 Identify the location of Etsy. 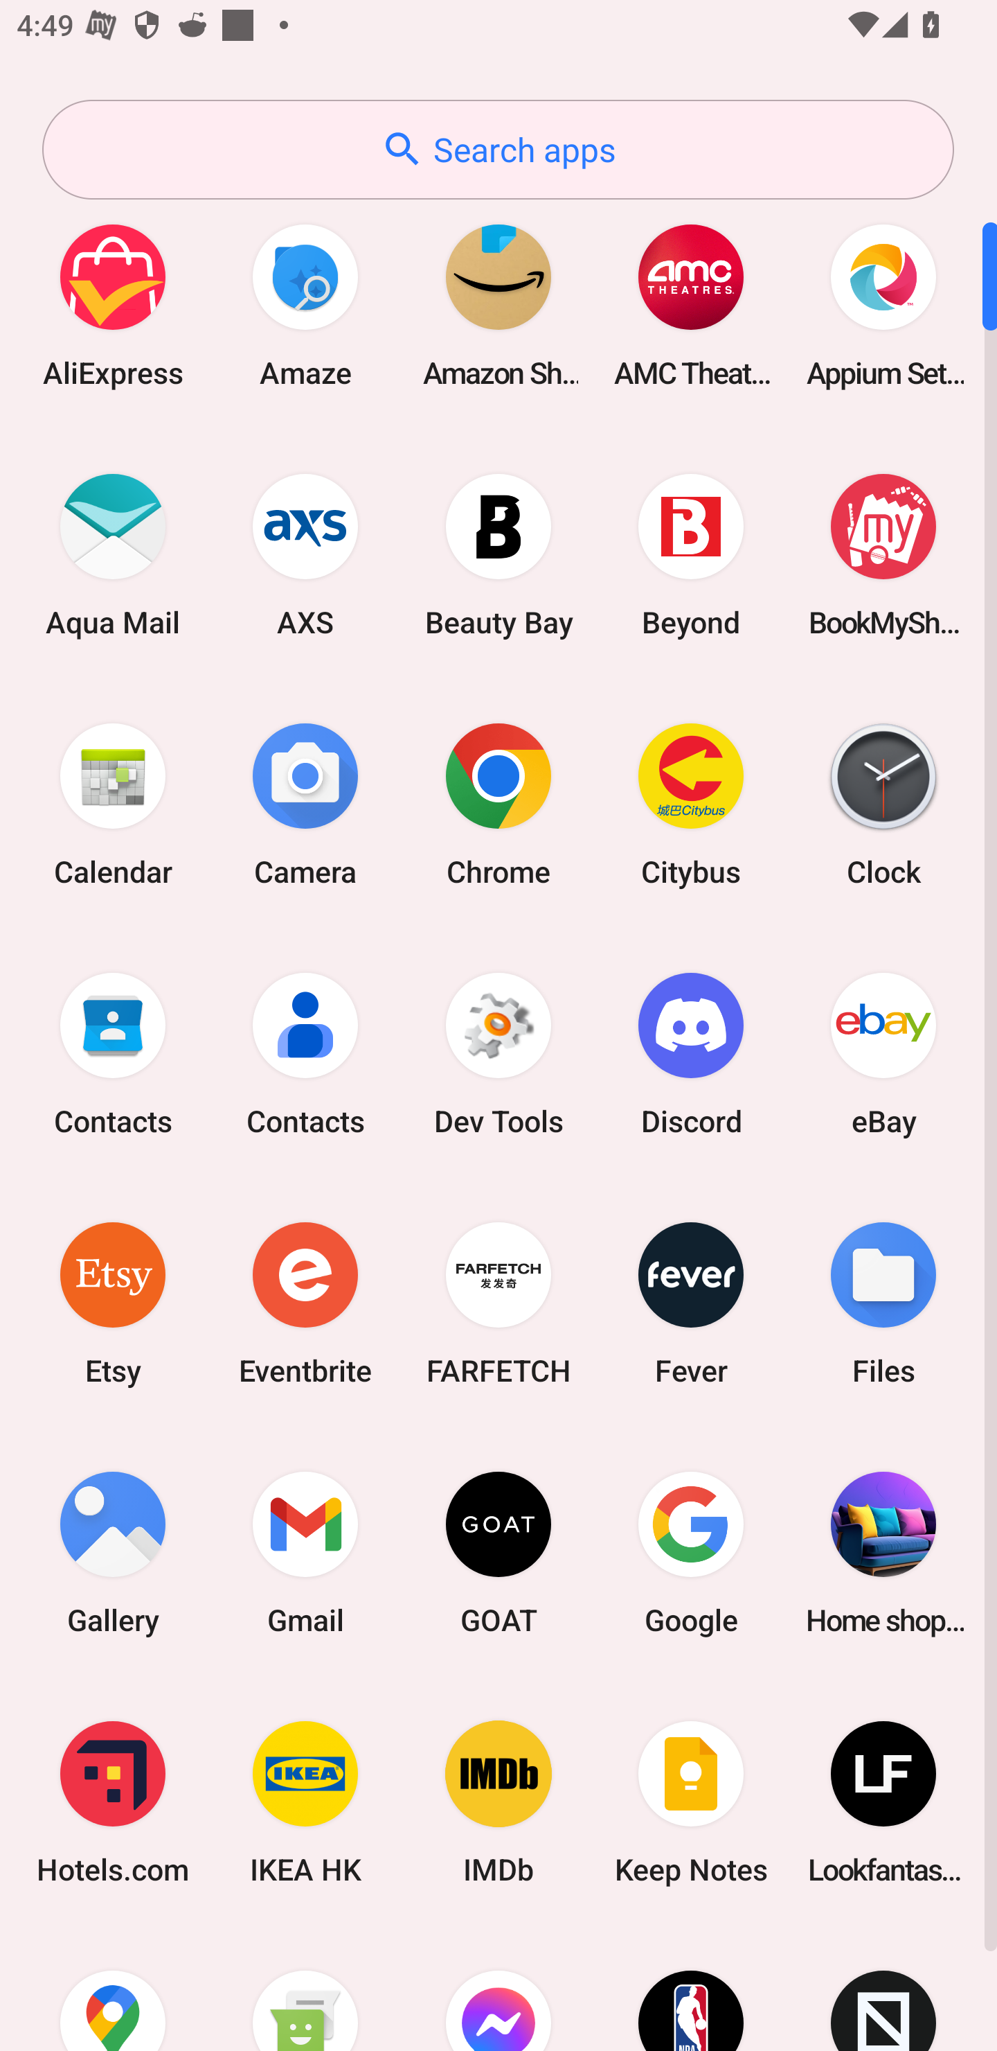
(113, 1303).